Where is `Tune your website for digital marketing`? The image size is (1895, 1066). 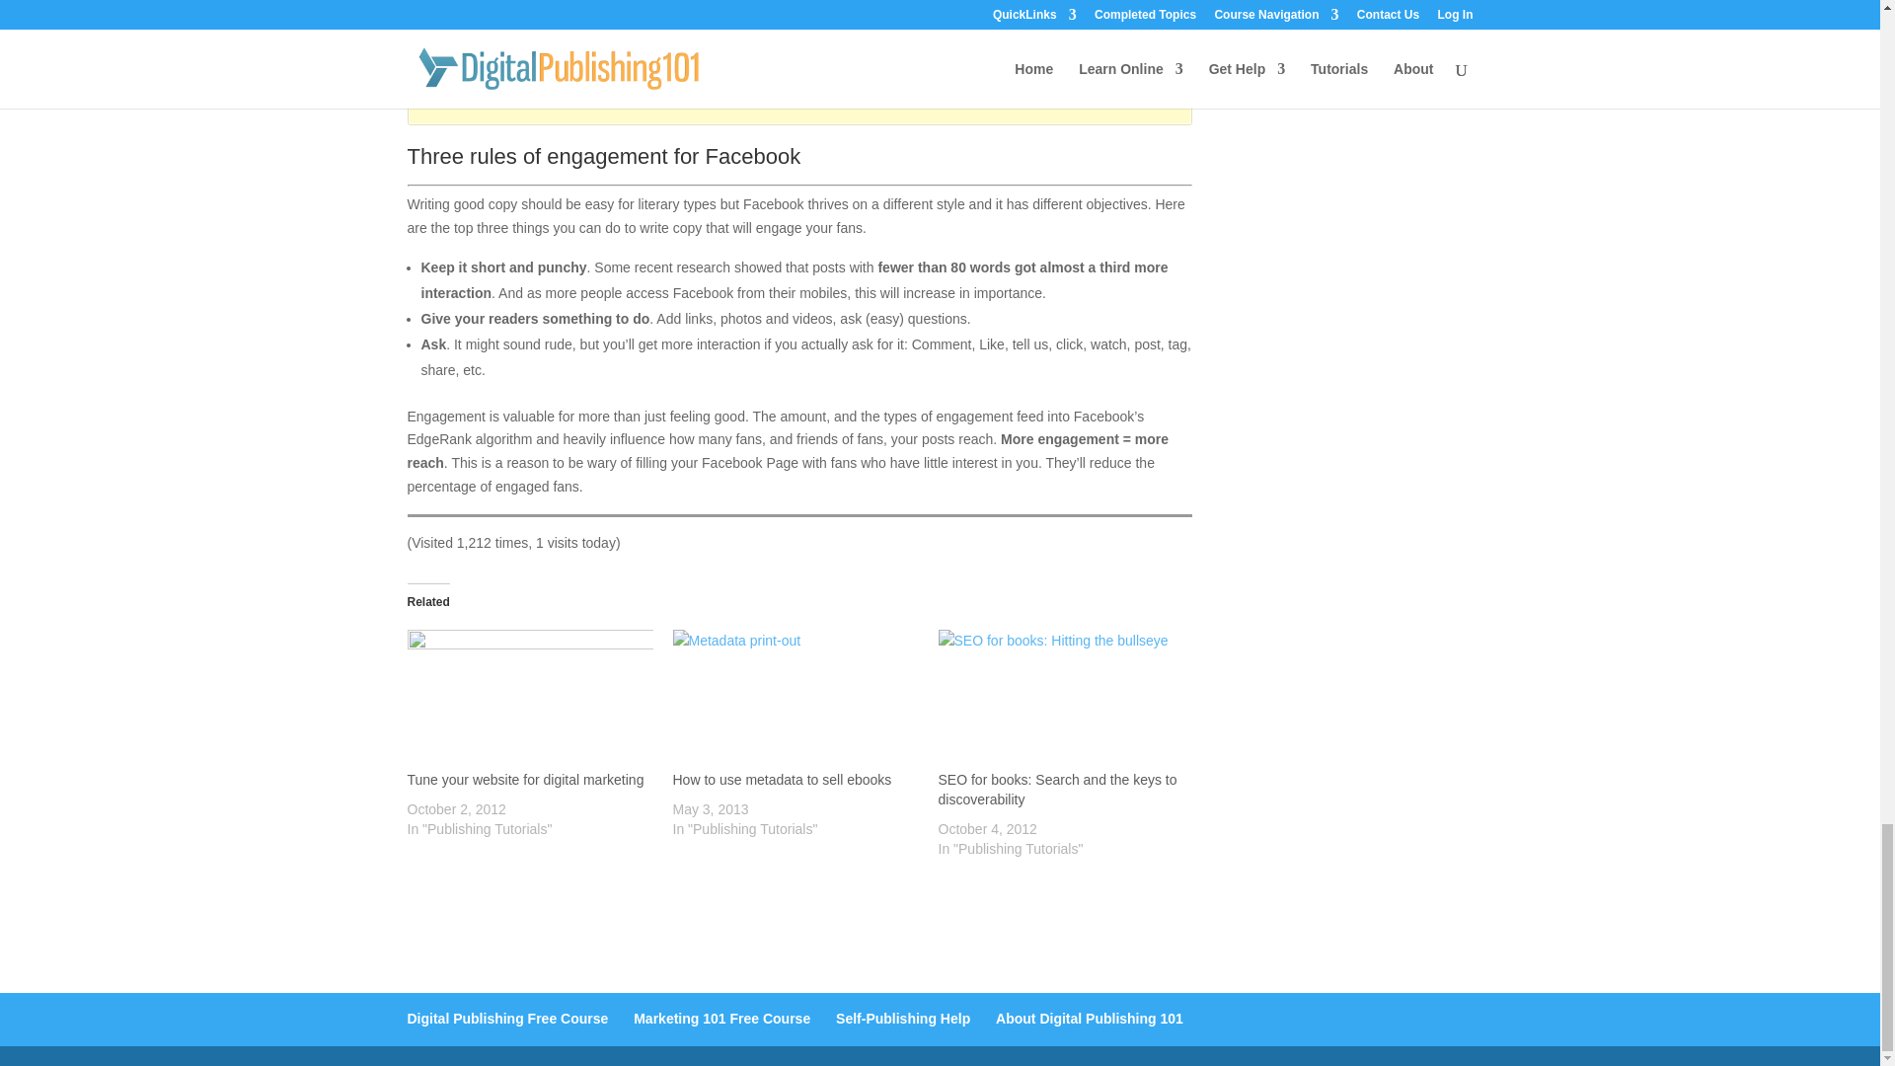 Tune your website for digital marketing is located at coordinates (529, 699).